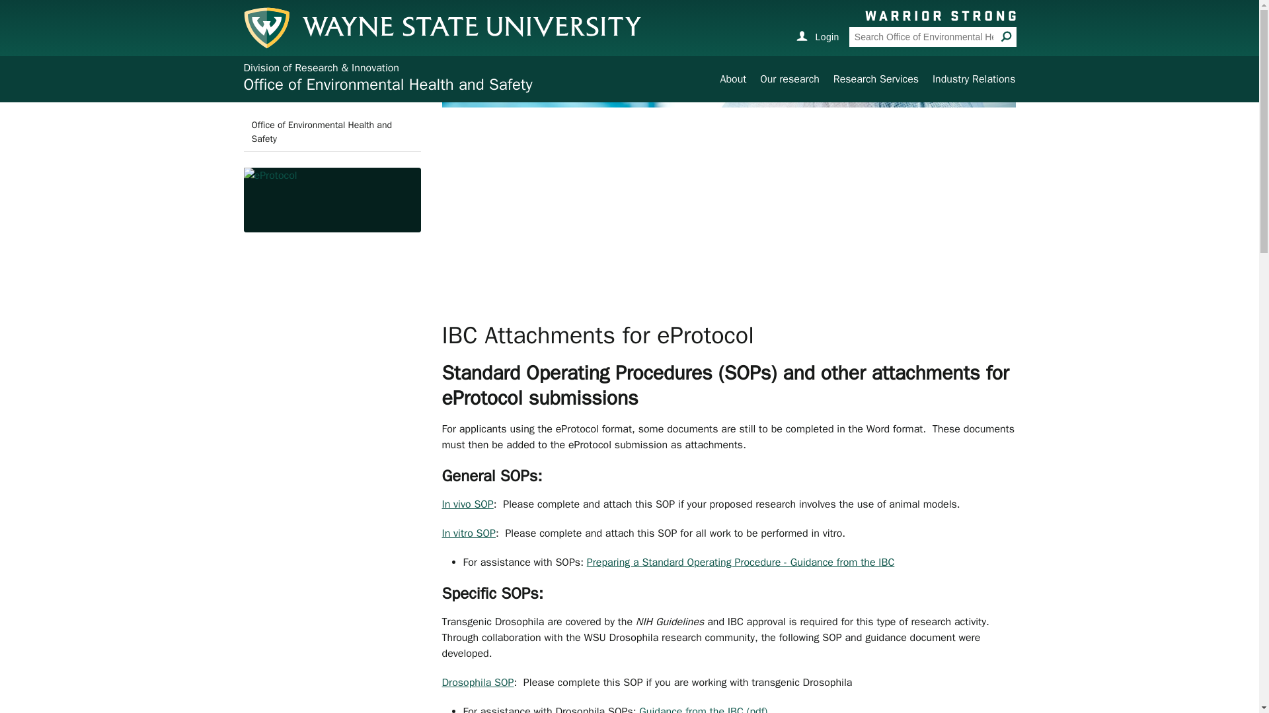 This screenshot has width=1269, height=713. I want to click on In vitro SOP, so click(468, 533).